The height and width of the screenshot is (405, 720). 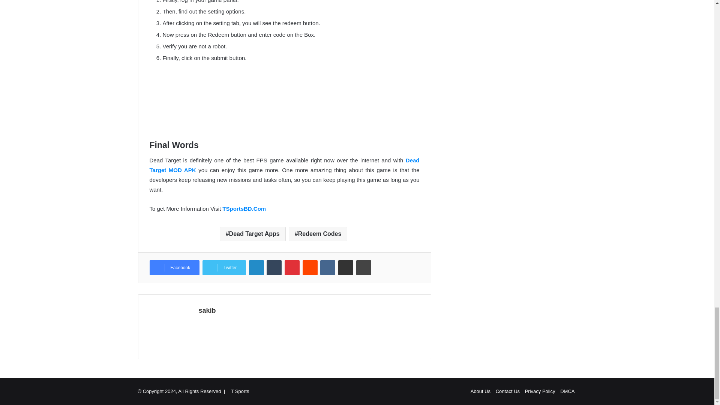 I want to click on Print, so click(x=364, y=268).